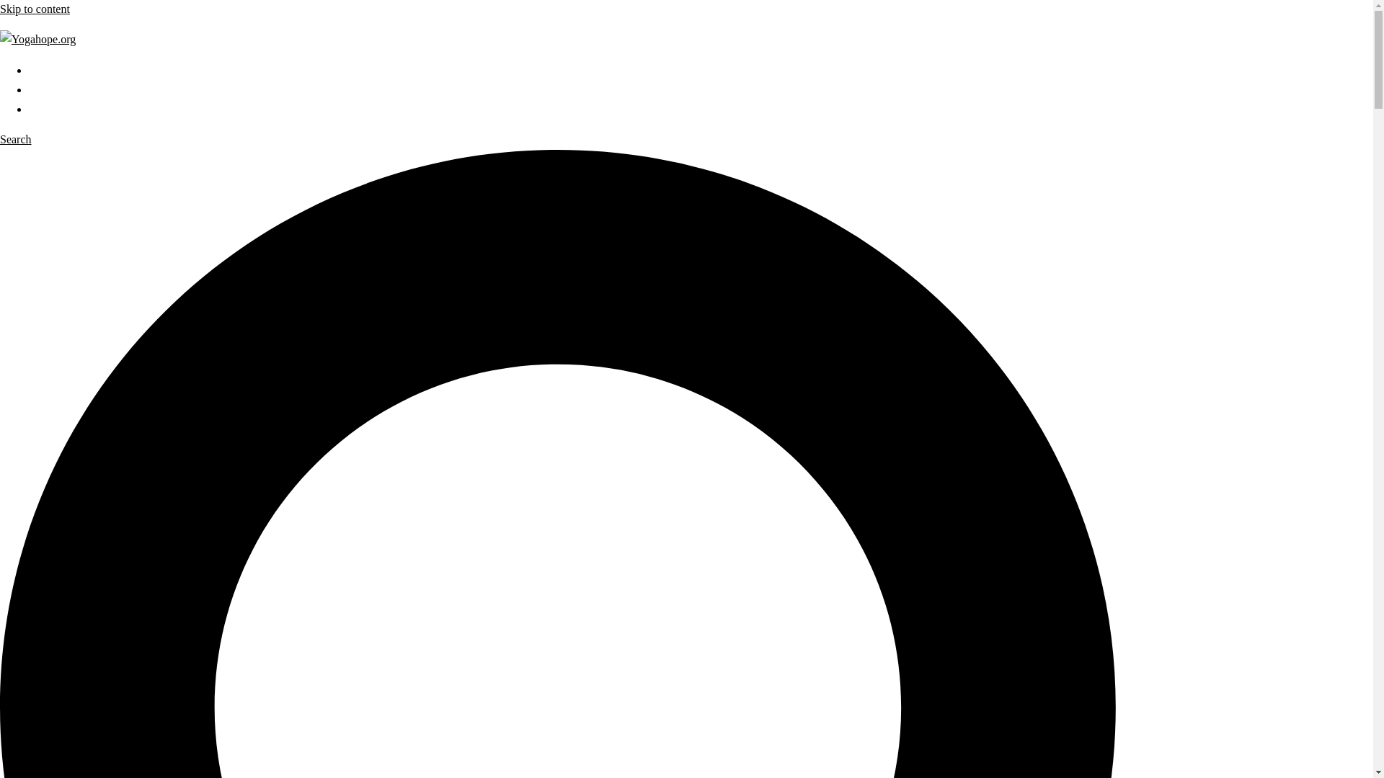  I want to click on YogaHope, so click(53, 69).